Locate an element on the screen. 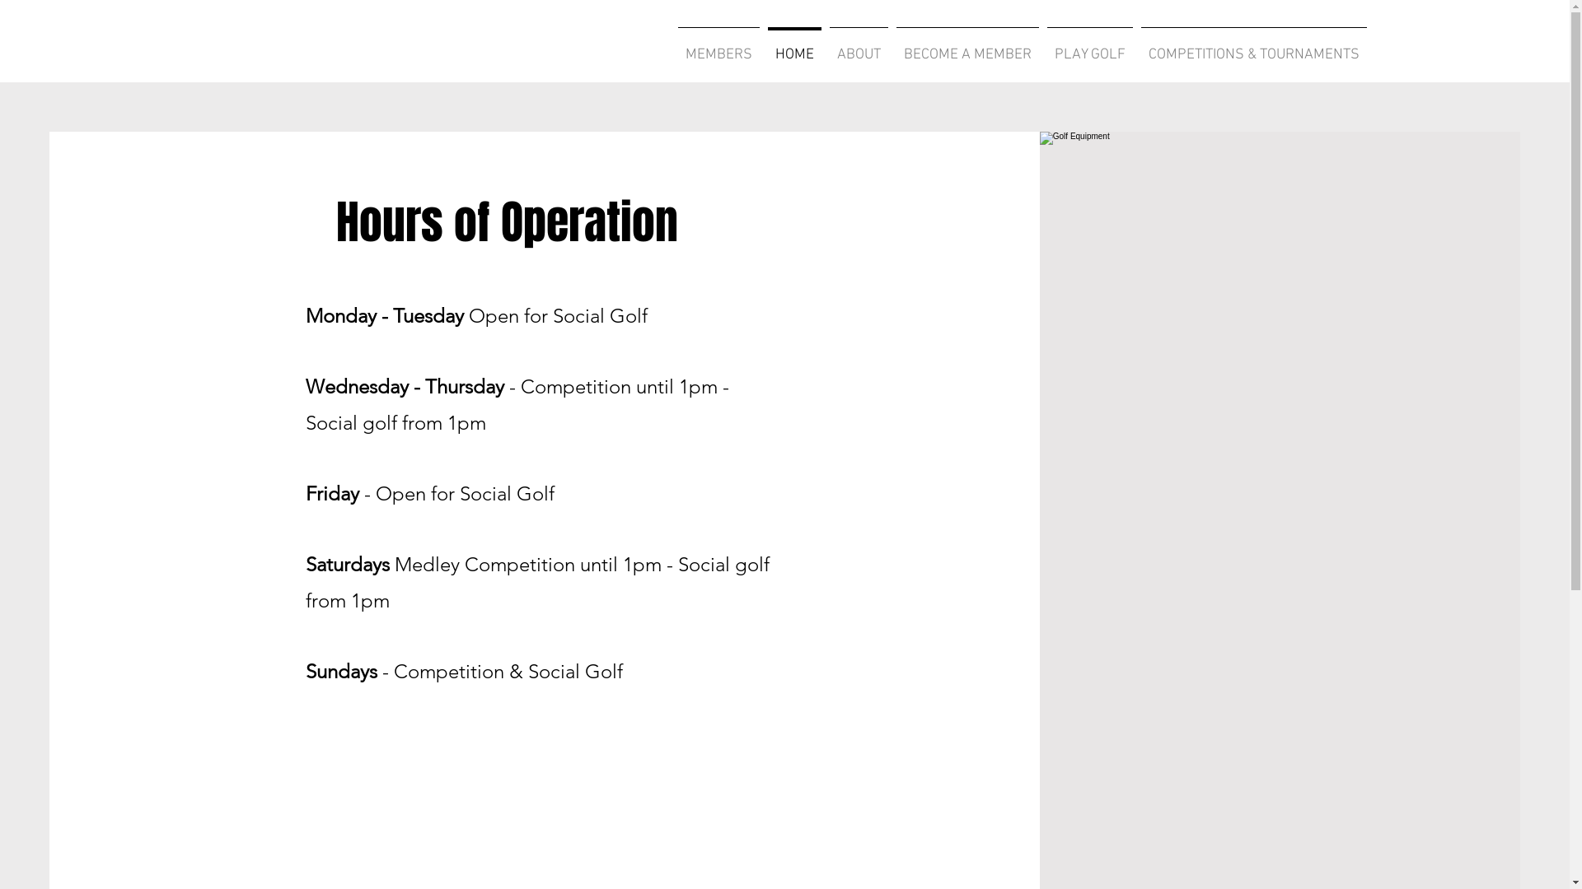 The width and height of the screenshot is (1582, 889). PLAY GOLF is located at coordinates (1090, 48).